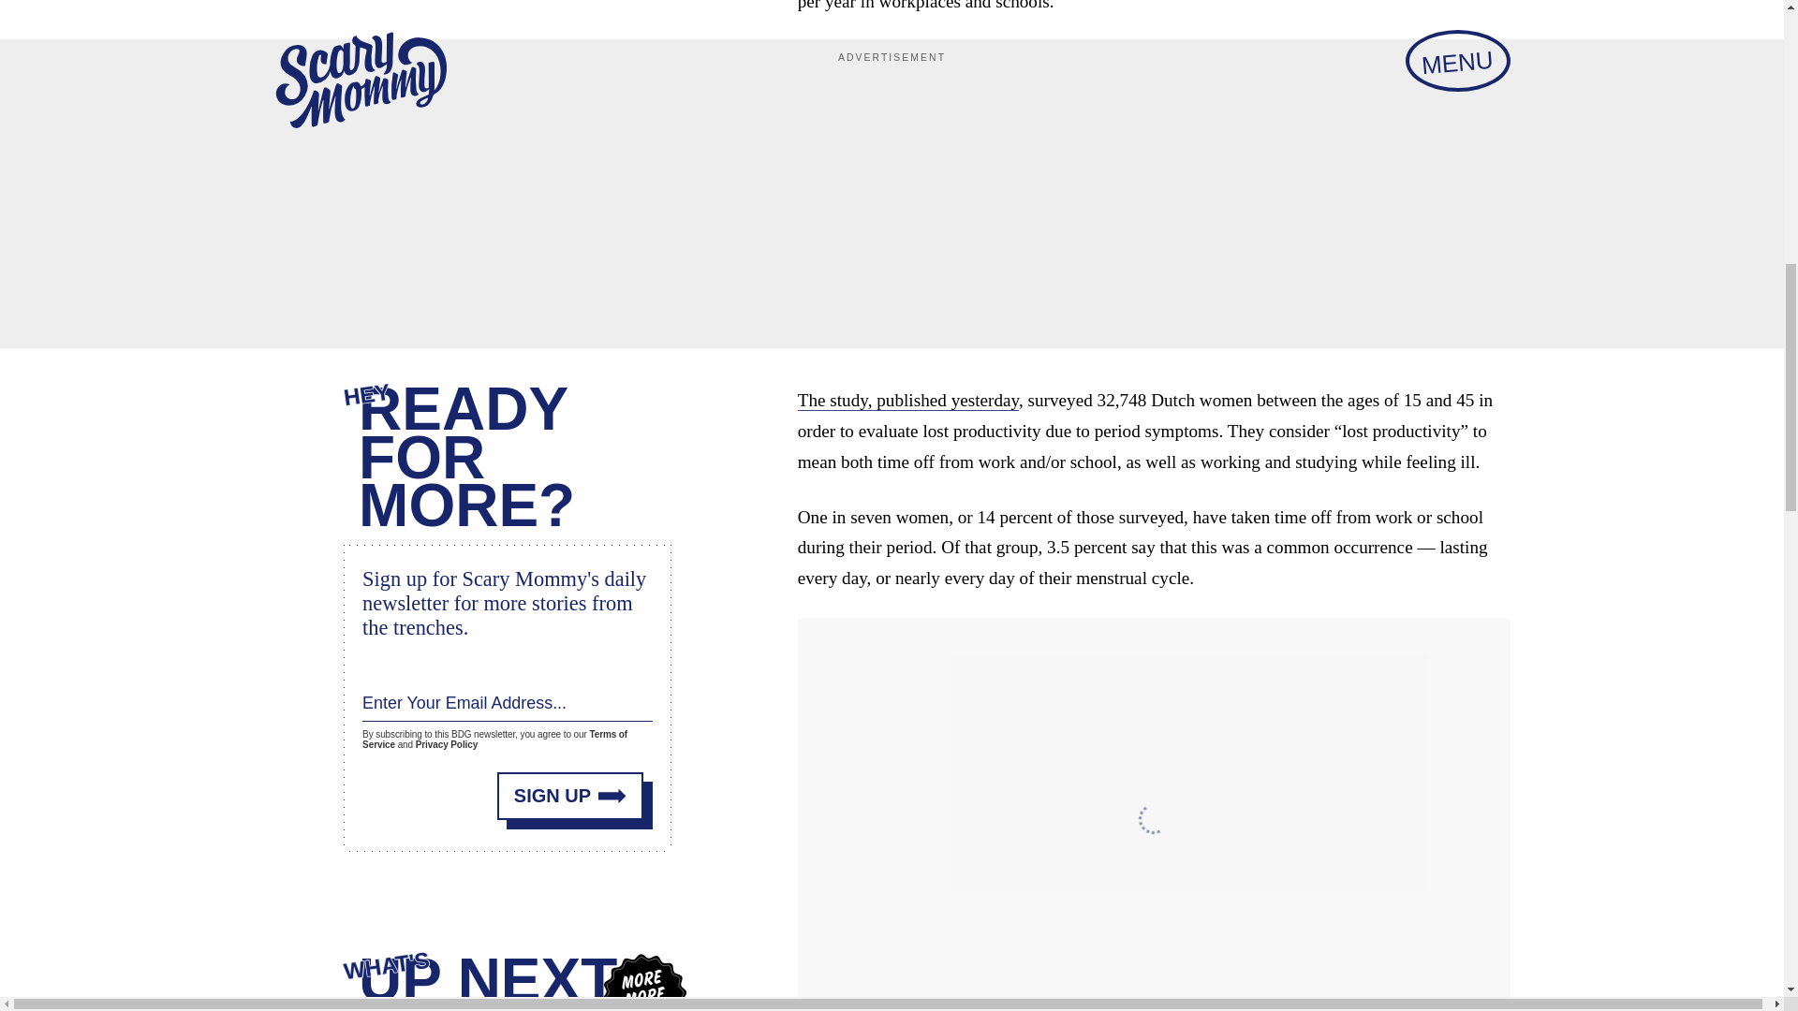 This screenshot has width=1798, height=1011. What do you see at coordinates (494, 737) in the screenshot?
I see `Terms of Service` at bounding box center [494, 737].